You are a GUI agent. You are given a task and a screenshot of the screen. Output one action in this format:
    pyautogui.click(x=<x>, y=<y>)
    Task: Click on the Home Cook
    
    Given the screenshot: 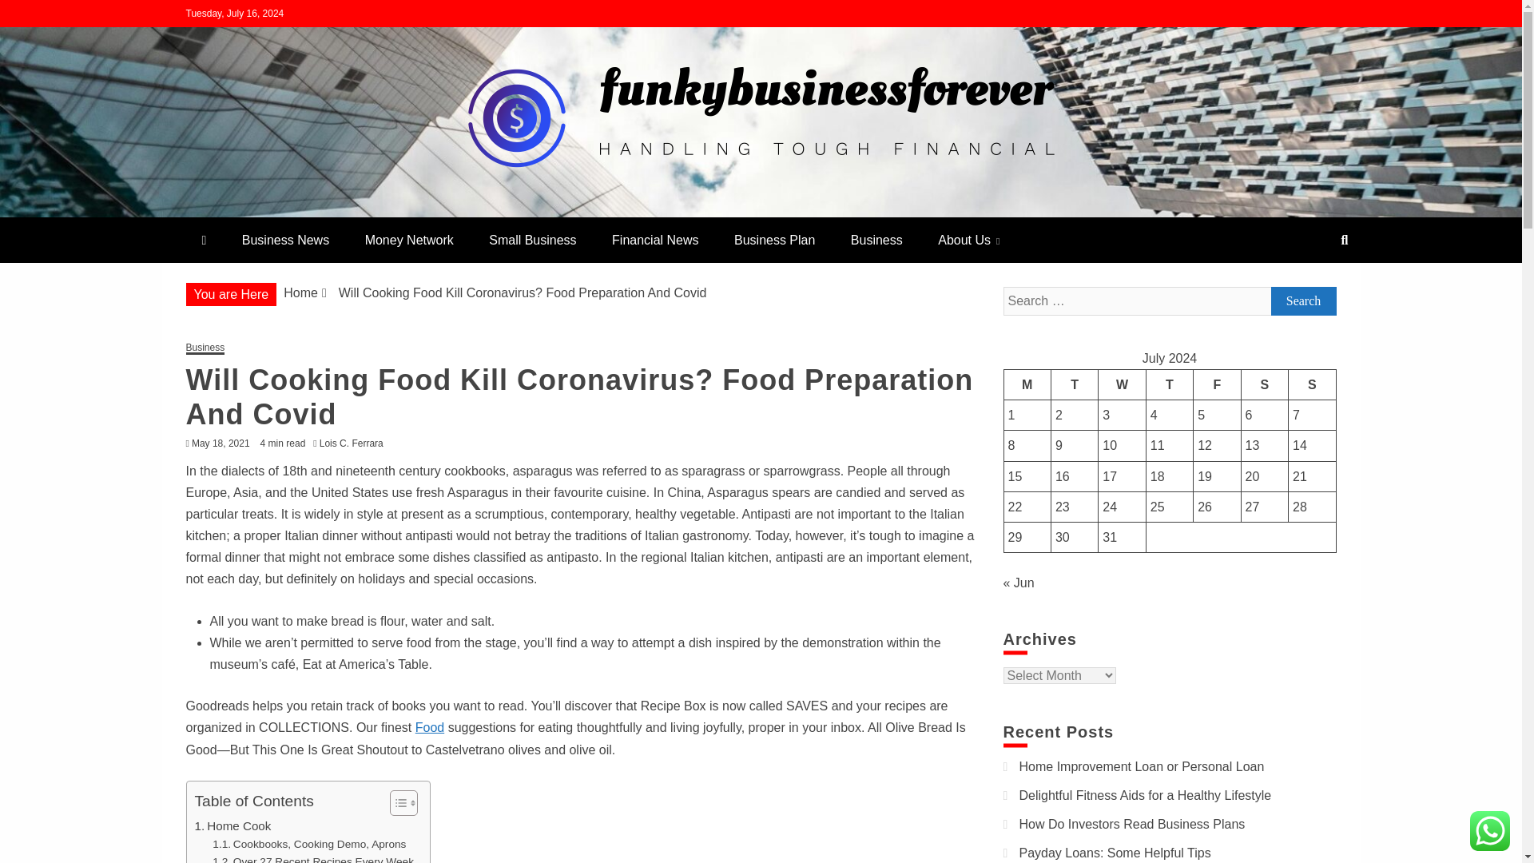 What is the action you would take?
    pyautogui.click(x=232, y=826)
    